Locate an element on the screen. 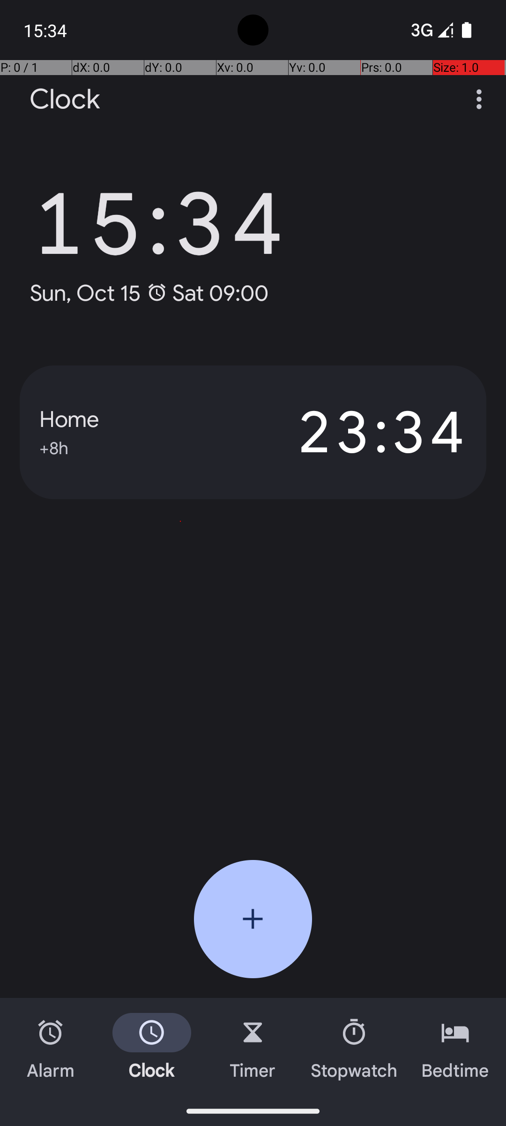 This screenshot has width=506, height=1126. Sun, Oct 15 A Sat 09:00 is located at coordinates (149, 293).